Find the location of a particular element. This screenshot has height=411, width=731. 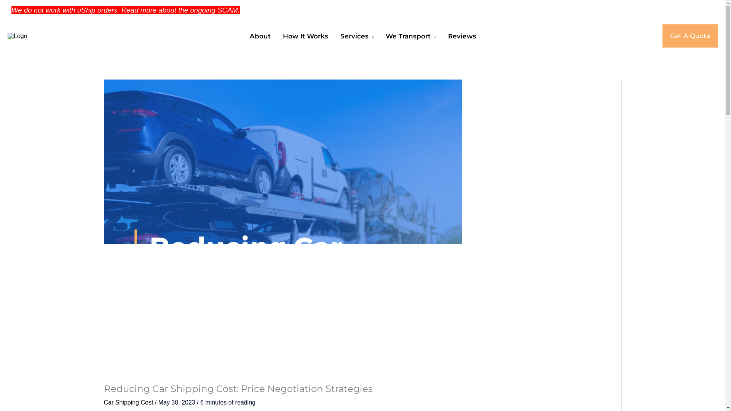

Services is located at coordinates (356, 36).